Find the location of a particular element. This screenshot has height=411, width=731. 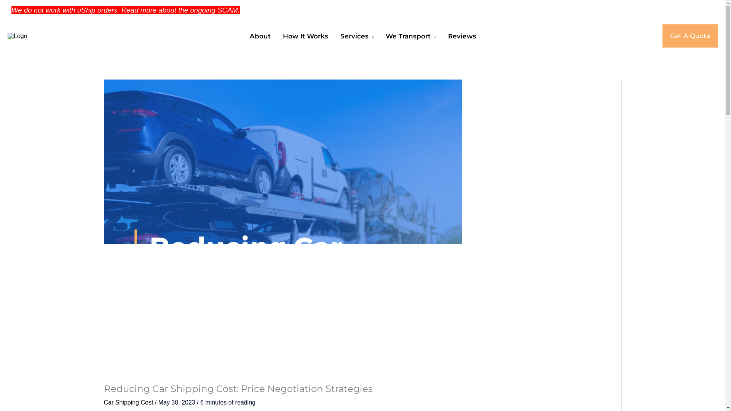

Services is located at coordinates (356, 36).